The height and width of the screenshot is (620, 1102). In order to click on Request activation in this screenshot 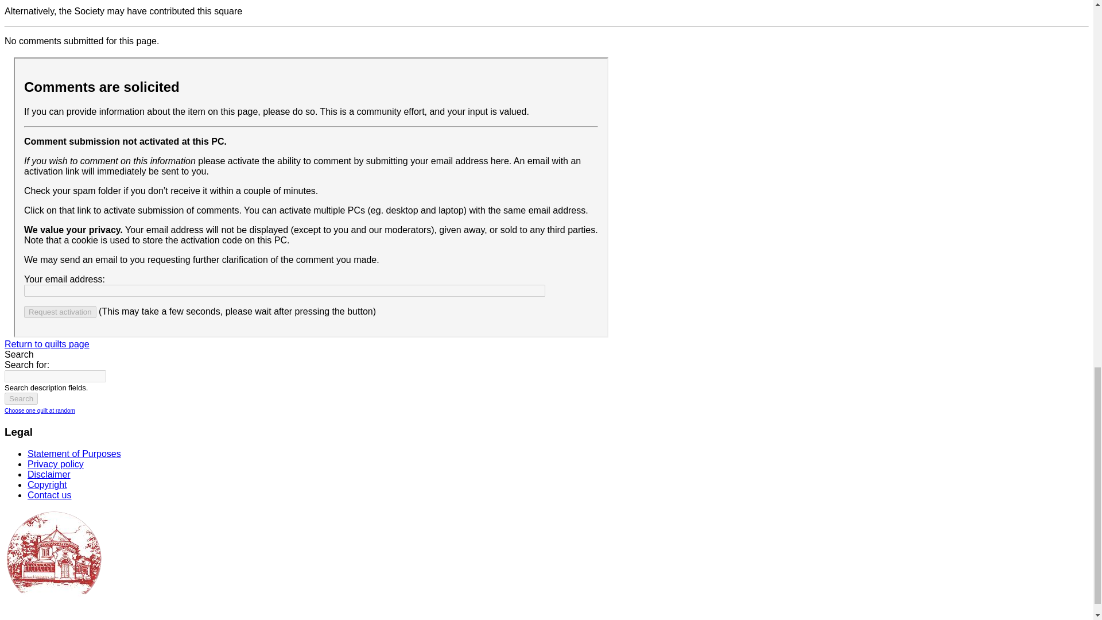, I will do `click(60, 312)`.